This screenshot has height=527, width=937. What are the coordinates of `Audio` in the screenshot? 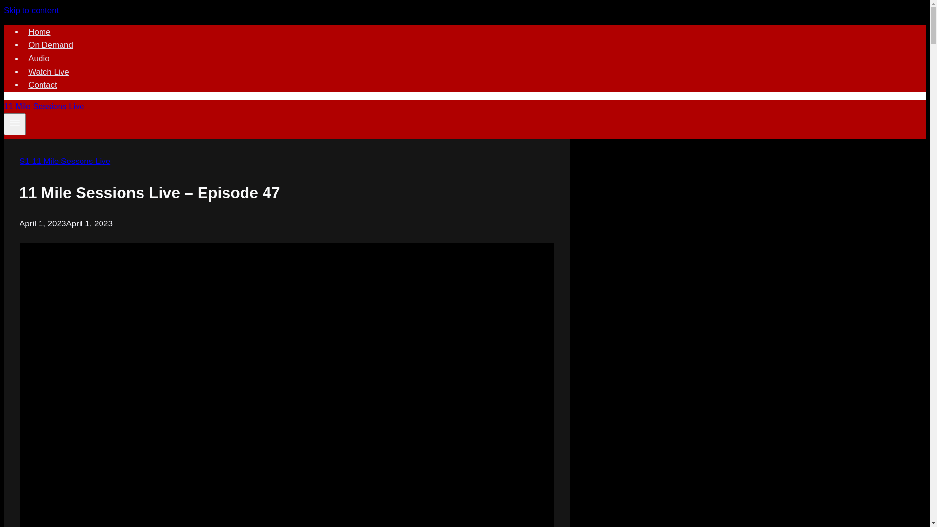 It's located at (39, 59).